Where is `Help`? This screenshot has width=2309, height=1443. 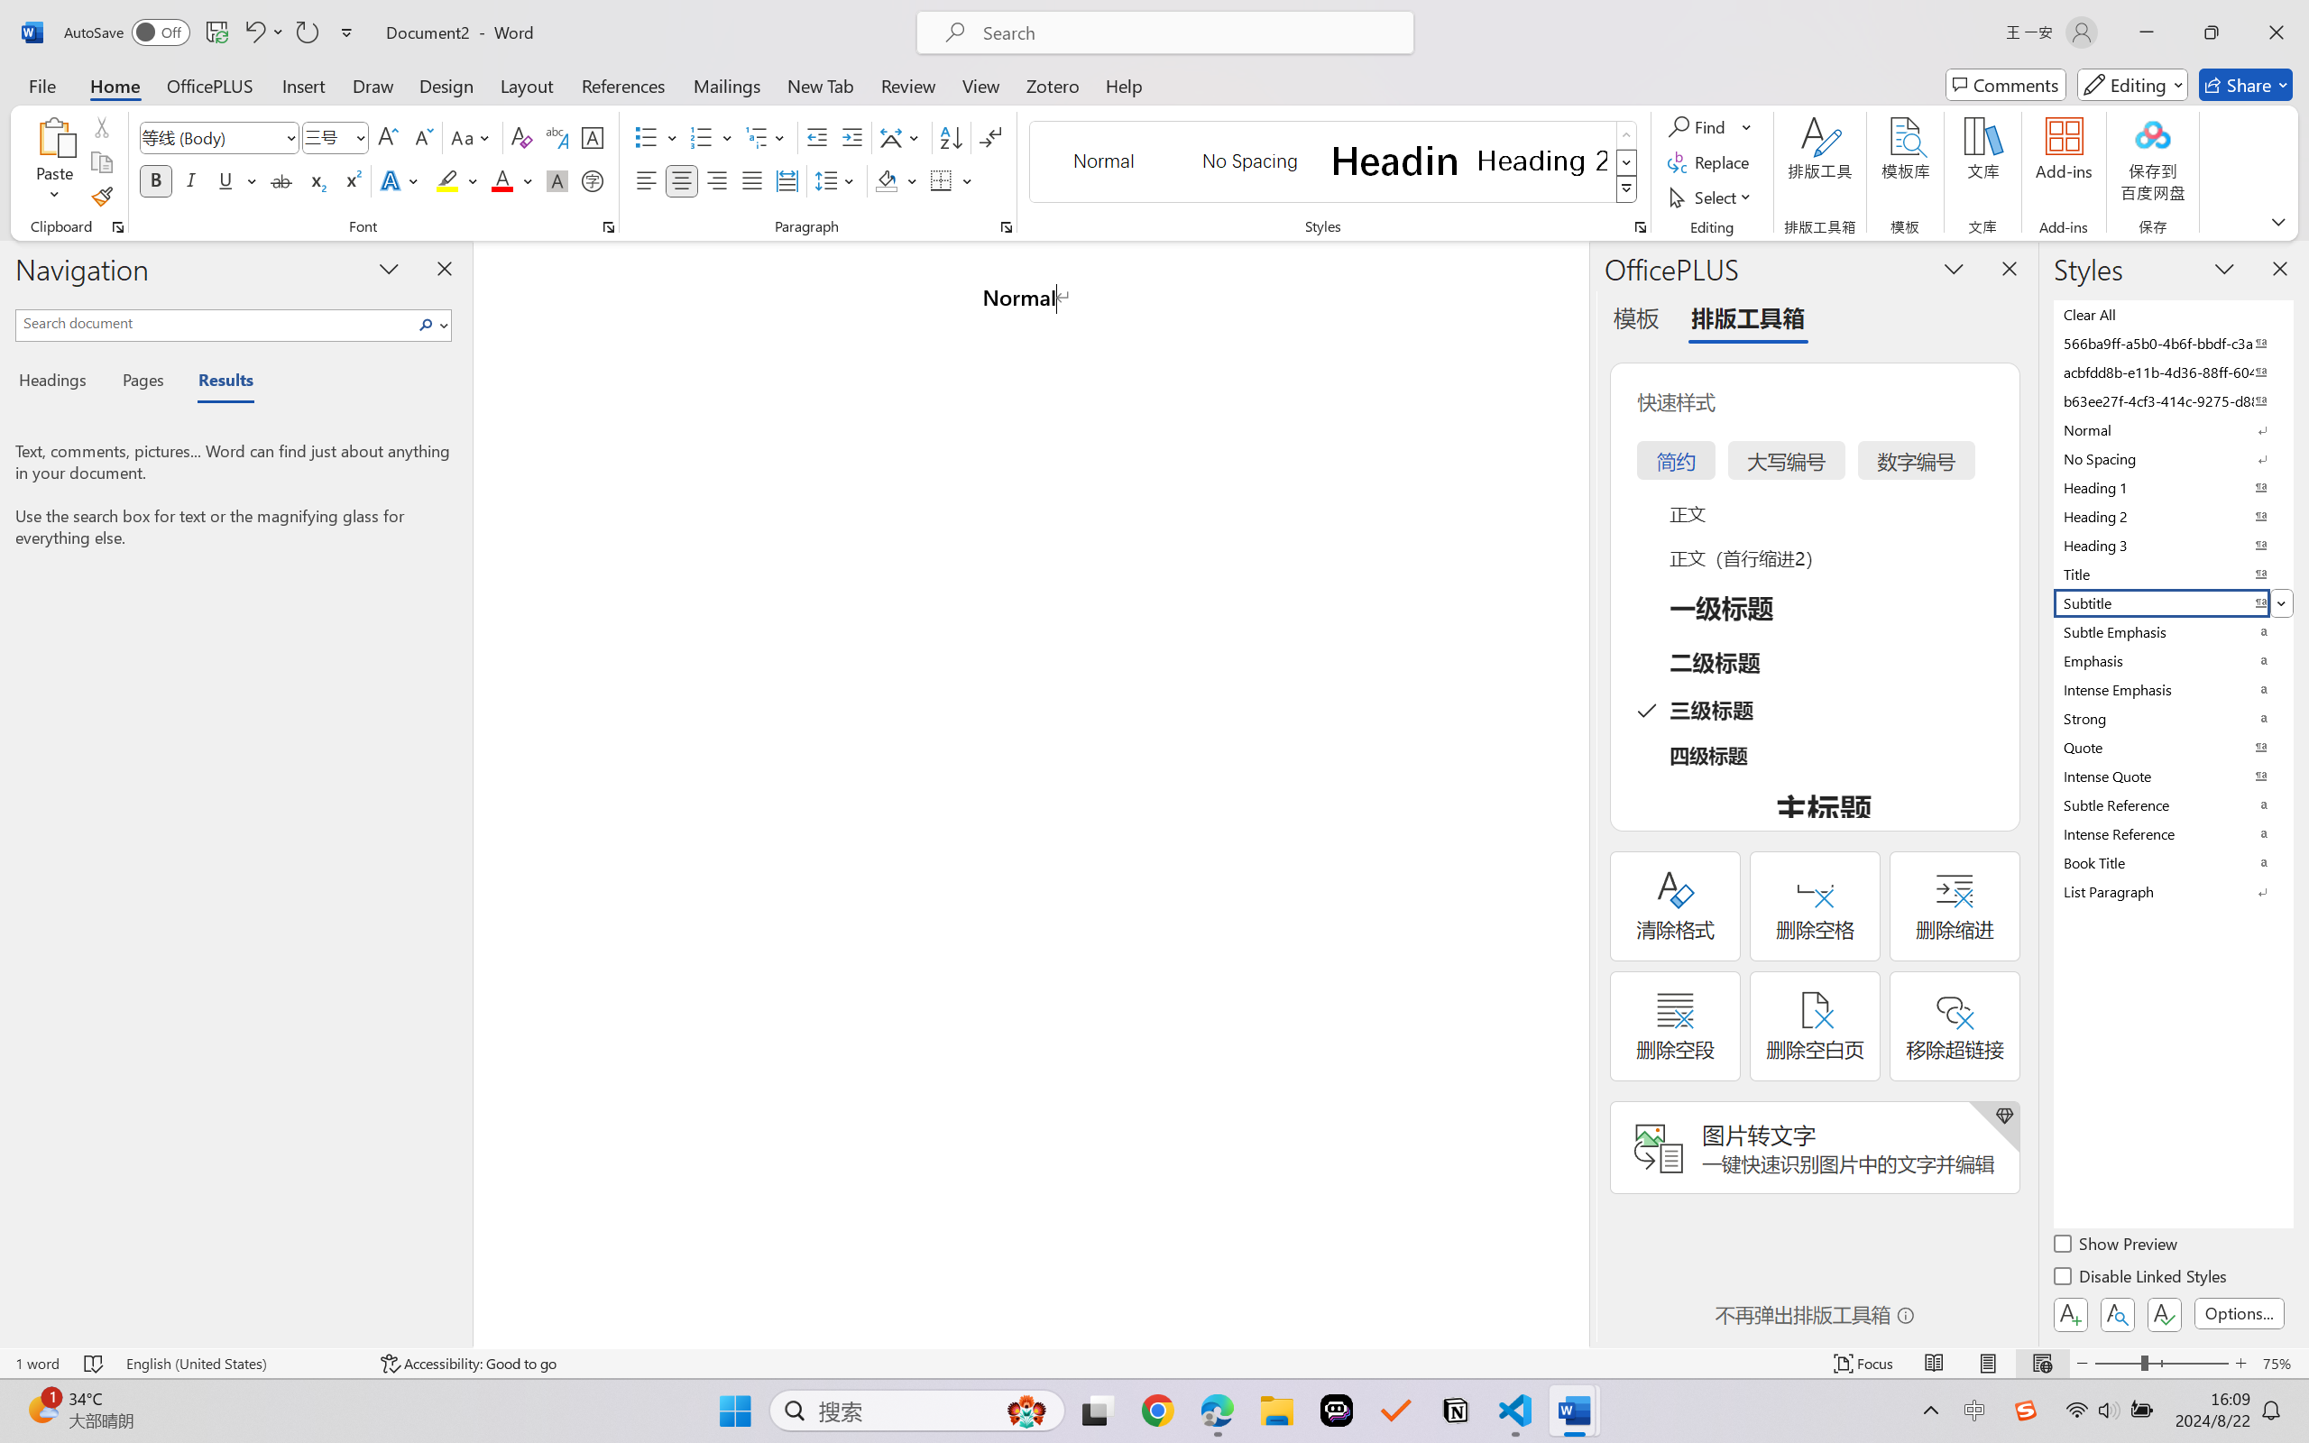
Help is located at coordinates (1123, 85).